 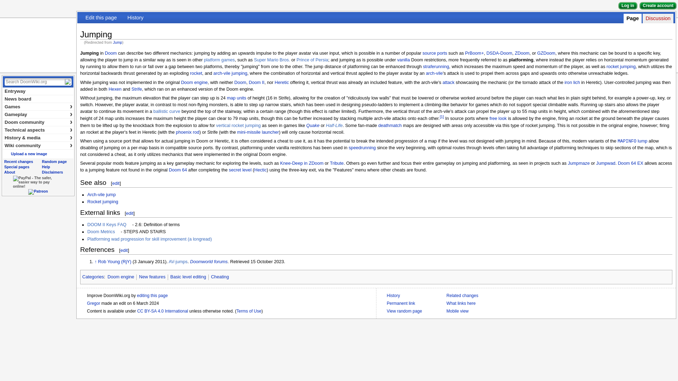 What do you see at coordinates (522, 53) in the screenshot?
I see `ZDoom` at bounding box center [522, 53].